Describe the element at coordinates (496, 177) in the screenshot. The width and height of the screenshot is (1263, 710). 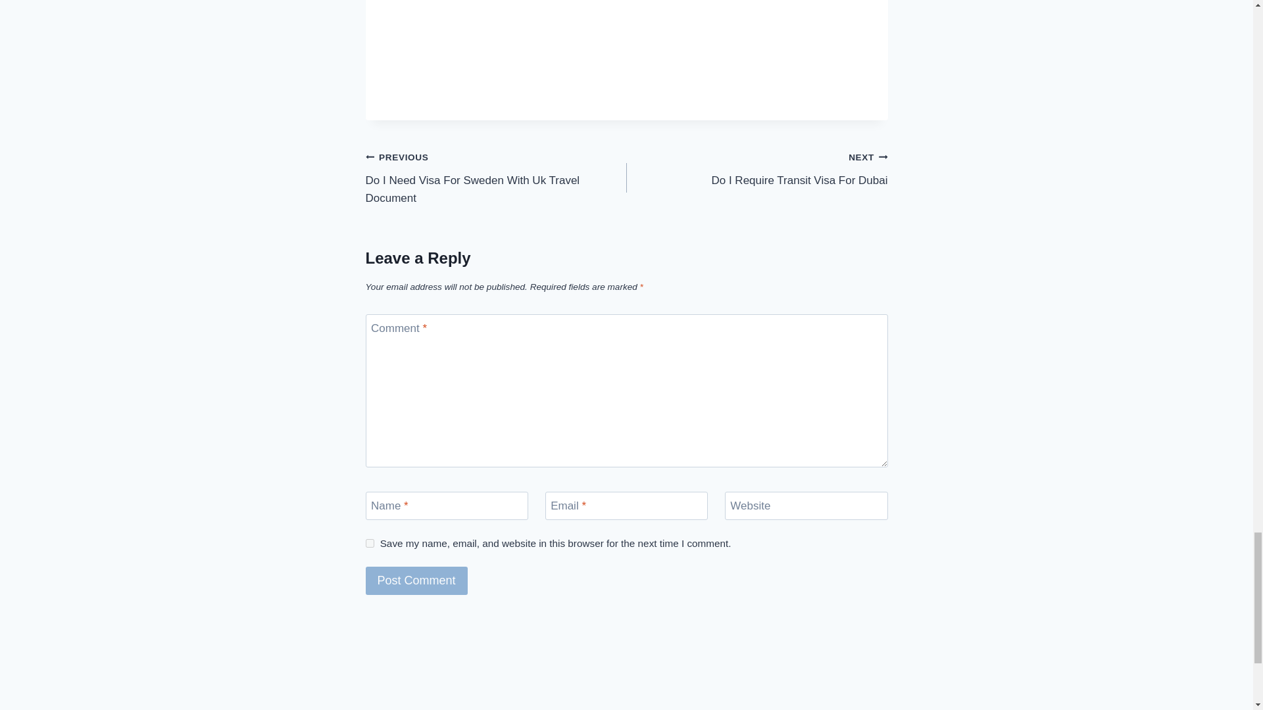
I see `Post Comment` at that location.